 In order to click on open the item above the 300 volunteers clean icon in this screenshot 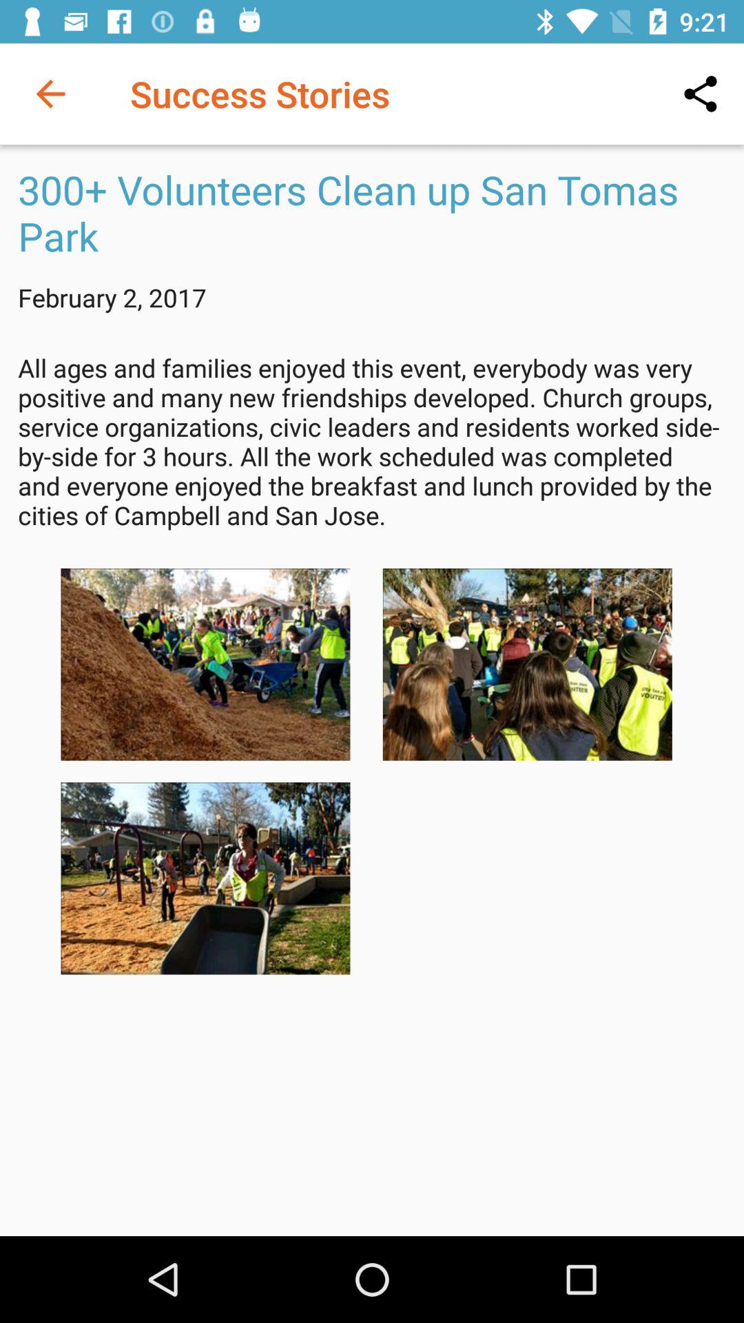, I will do `click(700, 94)`.